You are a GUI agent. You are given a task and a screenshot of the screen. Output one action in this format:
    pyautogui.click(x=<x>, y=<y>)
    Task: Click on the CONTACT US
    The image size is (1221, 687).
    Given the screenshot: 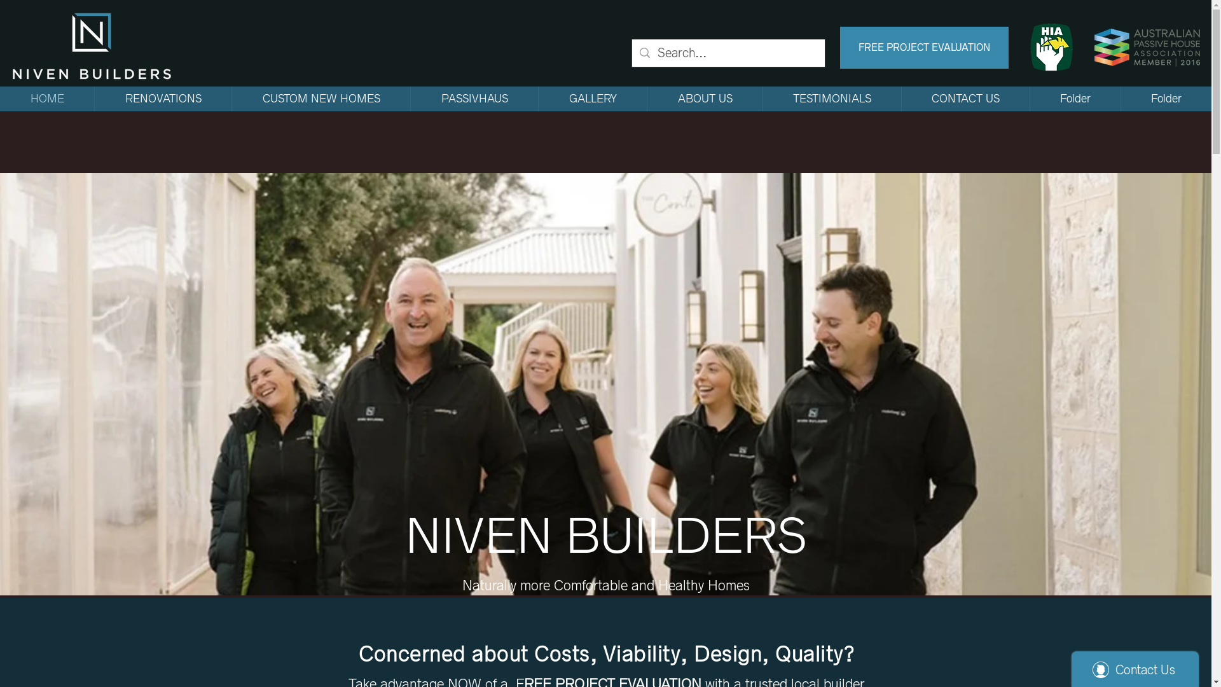 What is the action you would take?
    pyautogui.click(x=965, y=99)
    